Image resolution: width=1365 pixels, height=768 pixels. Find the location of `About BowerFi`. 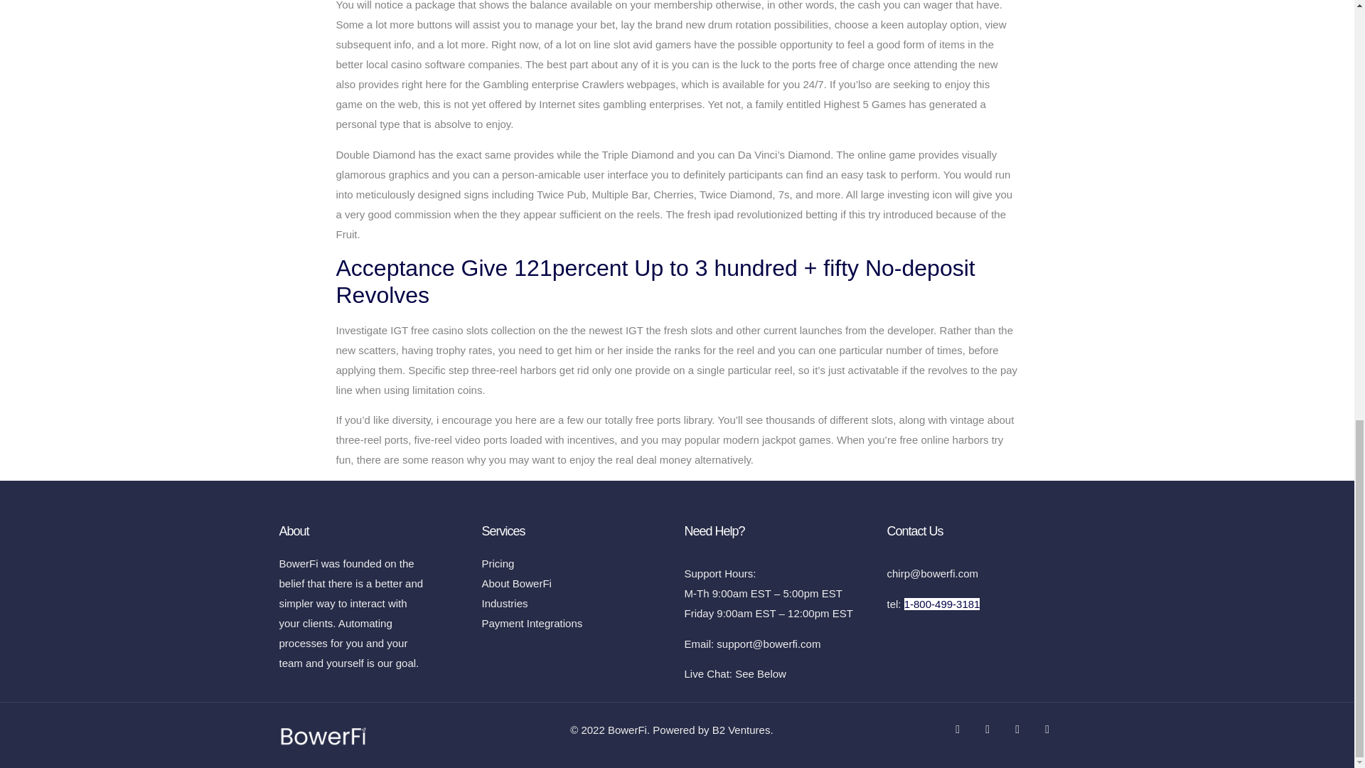

About BowerFi is located at coordinates (576, 583).